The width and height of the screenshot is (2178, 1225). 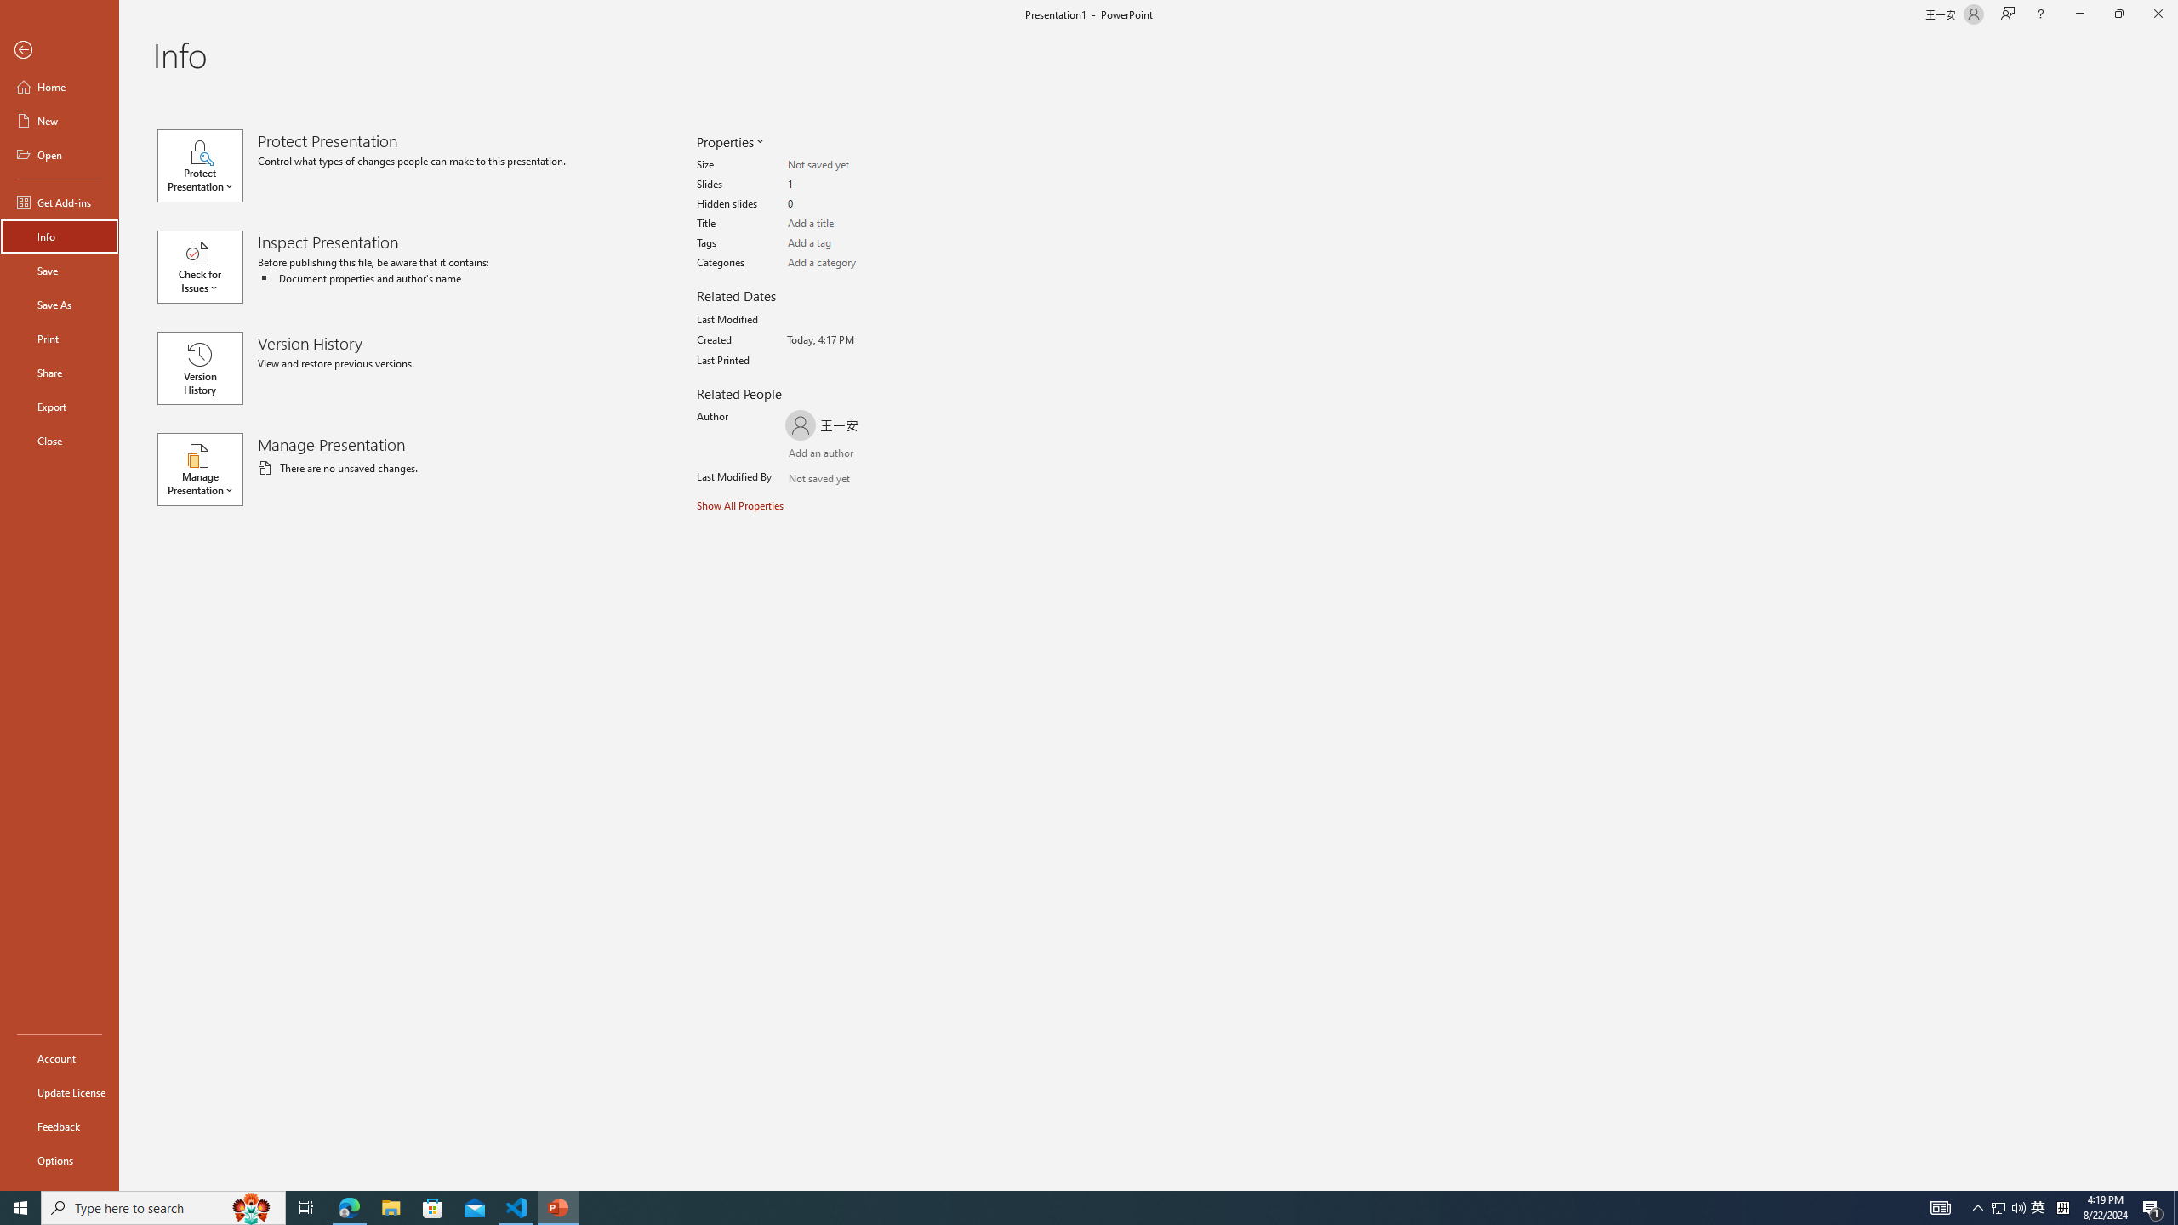 I want to click on Options, so click(x=60, y=1159).